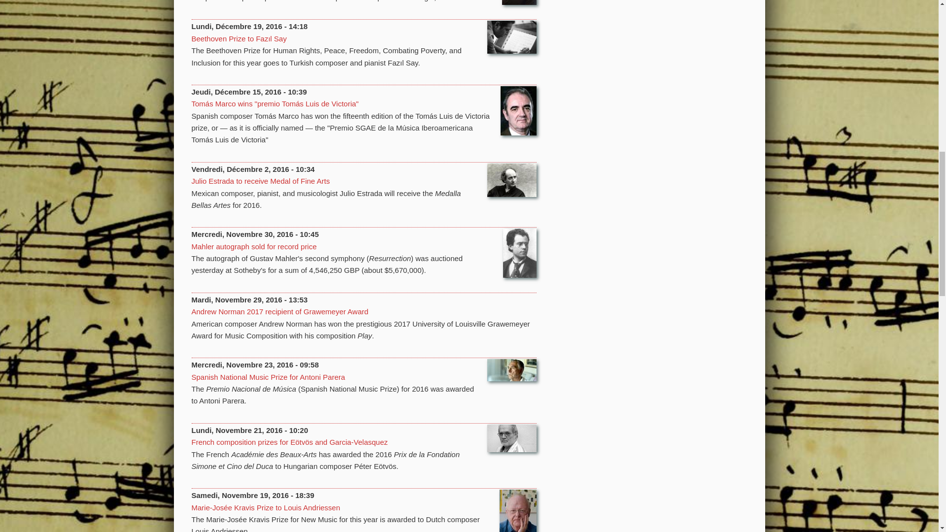  I want to click on Spanish National Music Prize for Antoni Parera, so click(268, 377).